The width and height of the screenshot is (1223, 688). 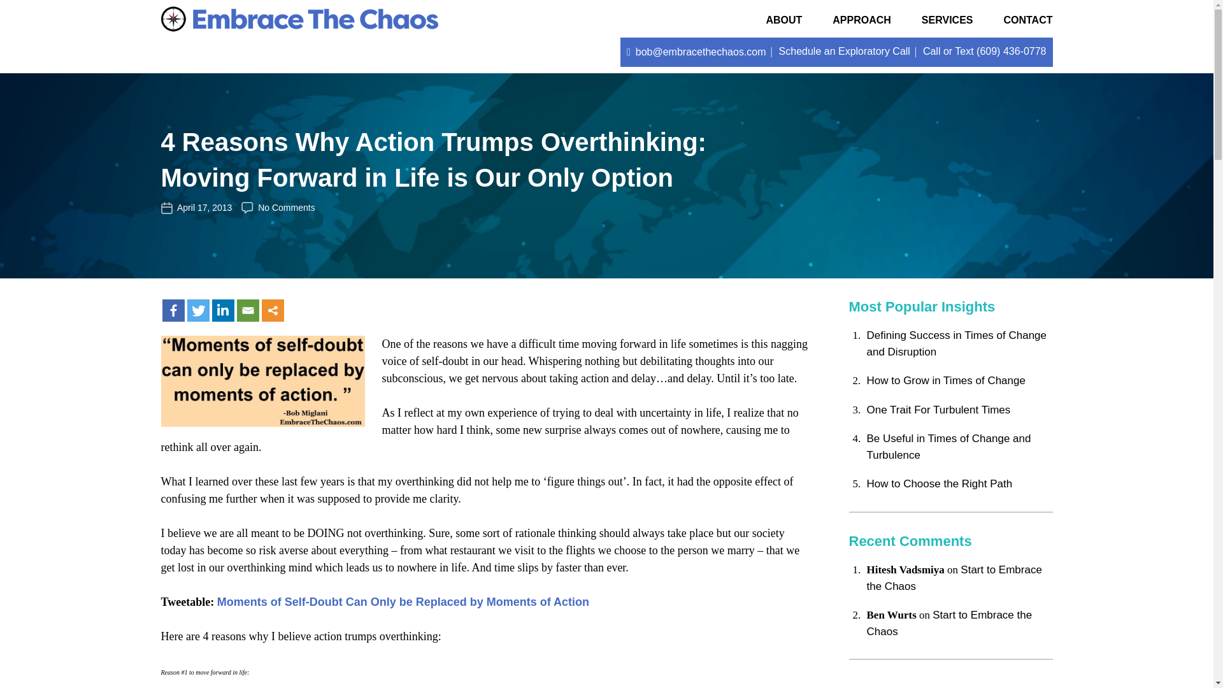 I want to click on How to Grow in Times of Change, so click(x=945, y=380).